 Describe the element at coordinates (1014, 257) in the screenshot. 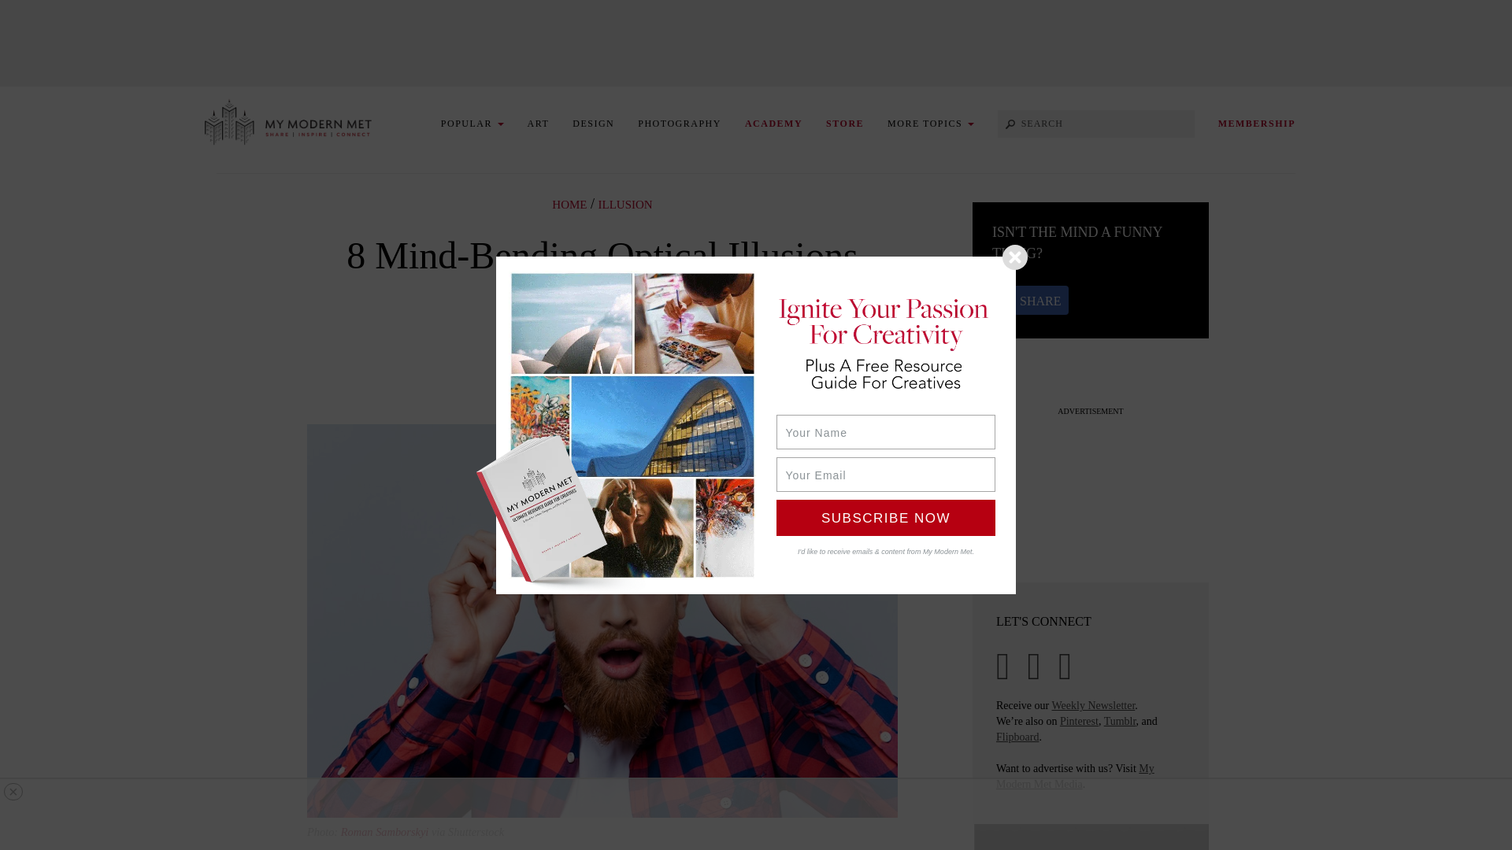

I see `Close` at that location.